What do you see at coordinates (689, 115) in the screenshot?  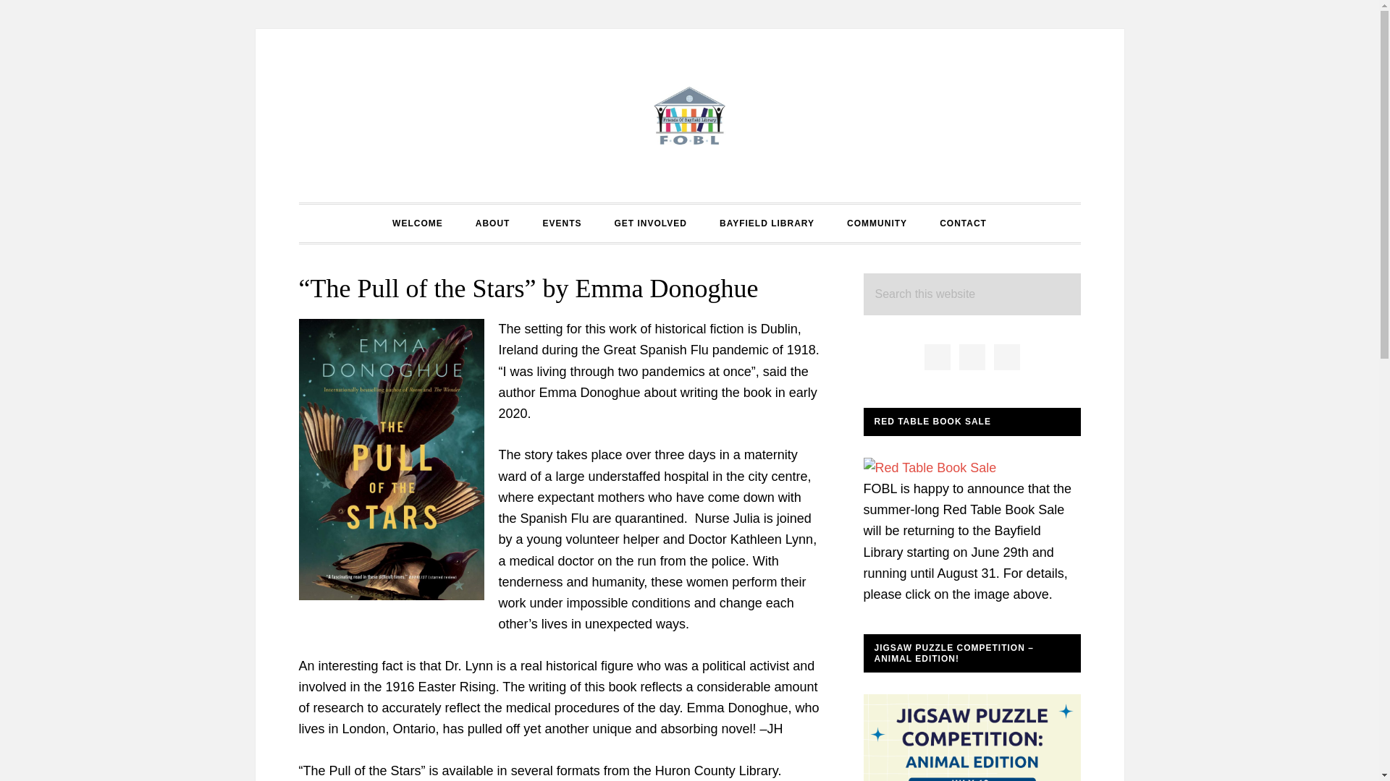 I see `FOBL` at bounding box center [689, 115].